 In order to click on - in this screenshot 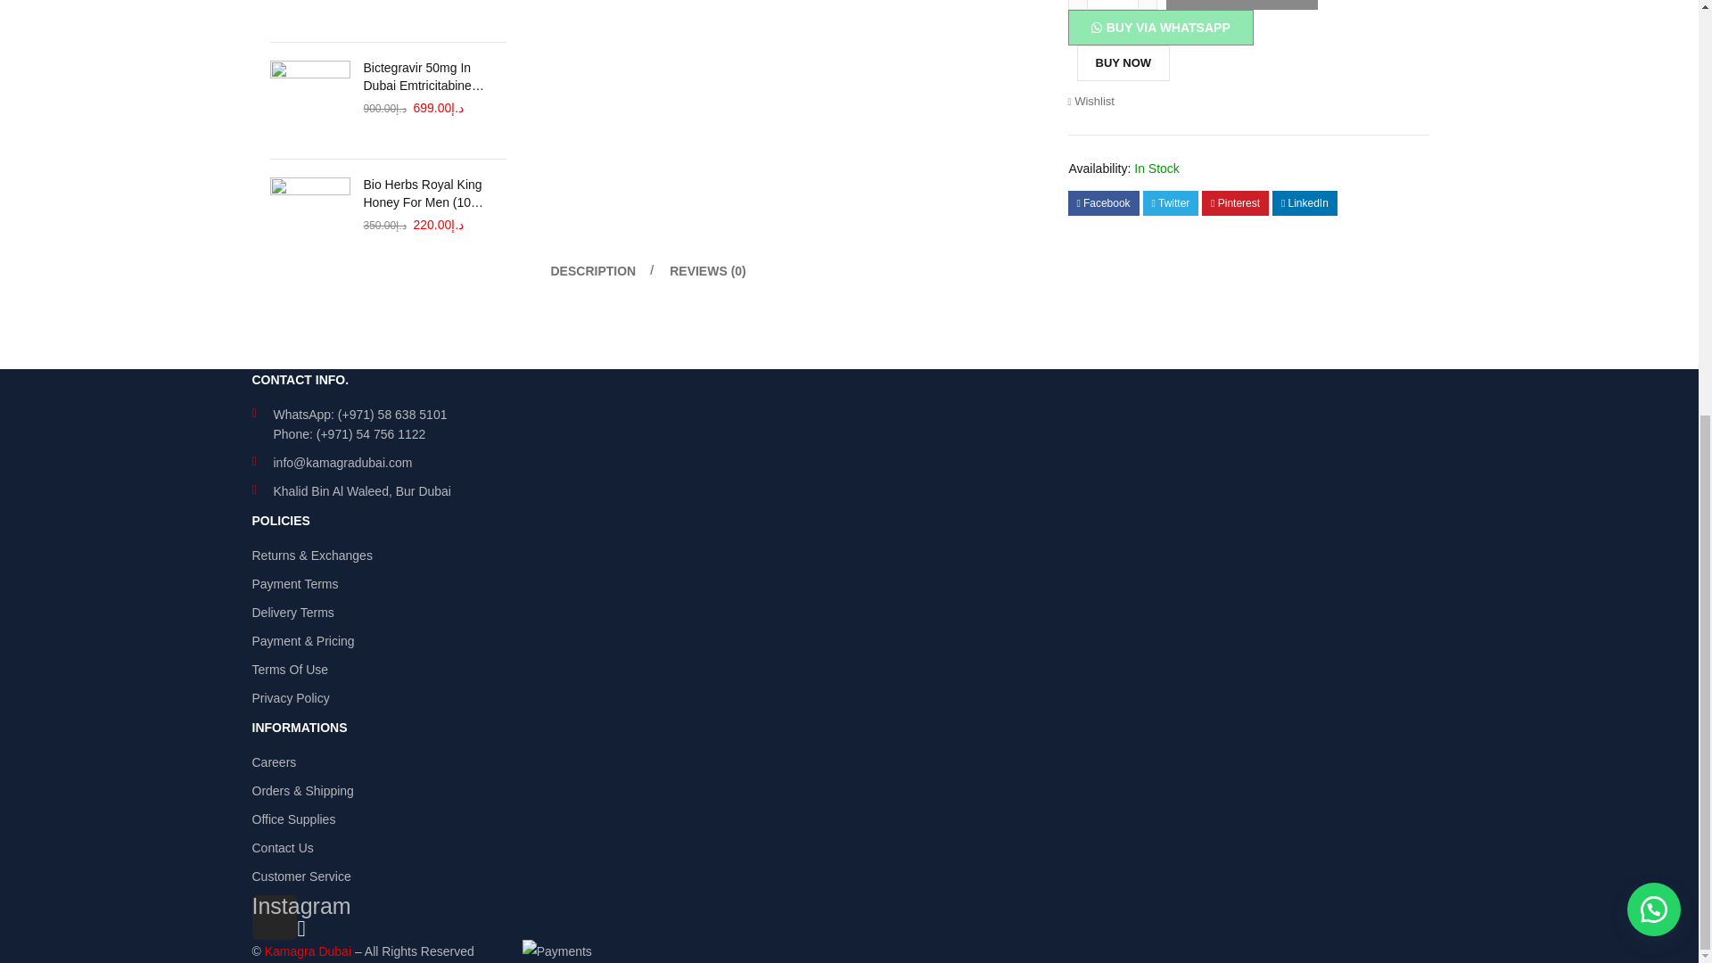, I will do `click(1077, 4)`.